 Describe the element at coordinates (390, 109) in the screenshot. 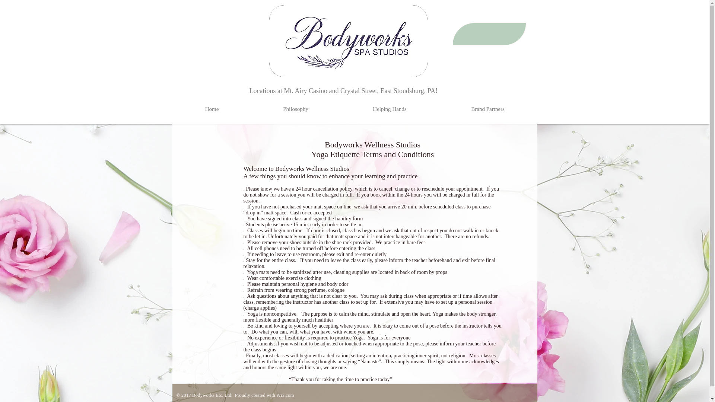

I see `Helping Hands` at that location.